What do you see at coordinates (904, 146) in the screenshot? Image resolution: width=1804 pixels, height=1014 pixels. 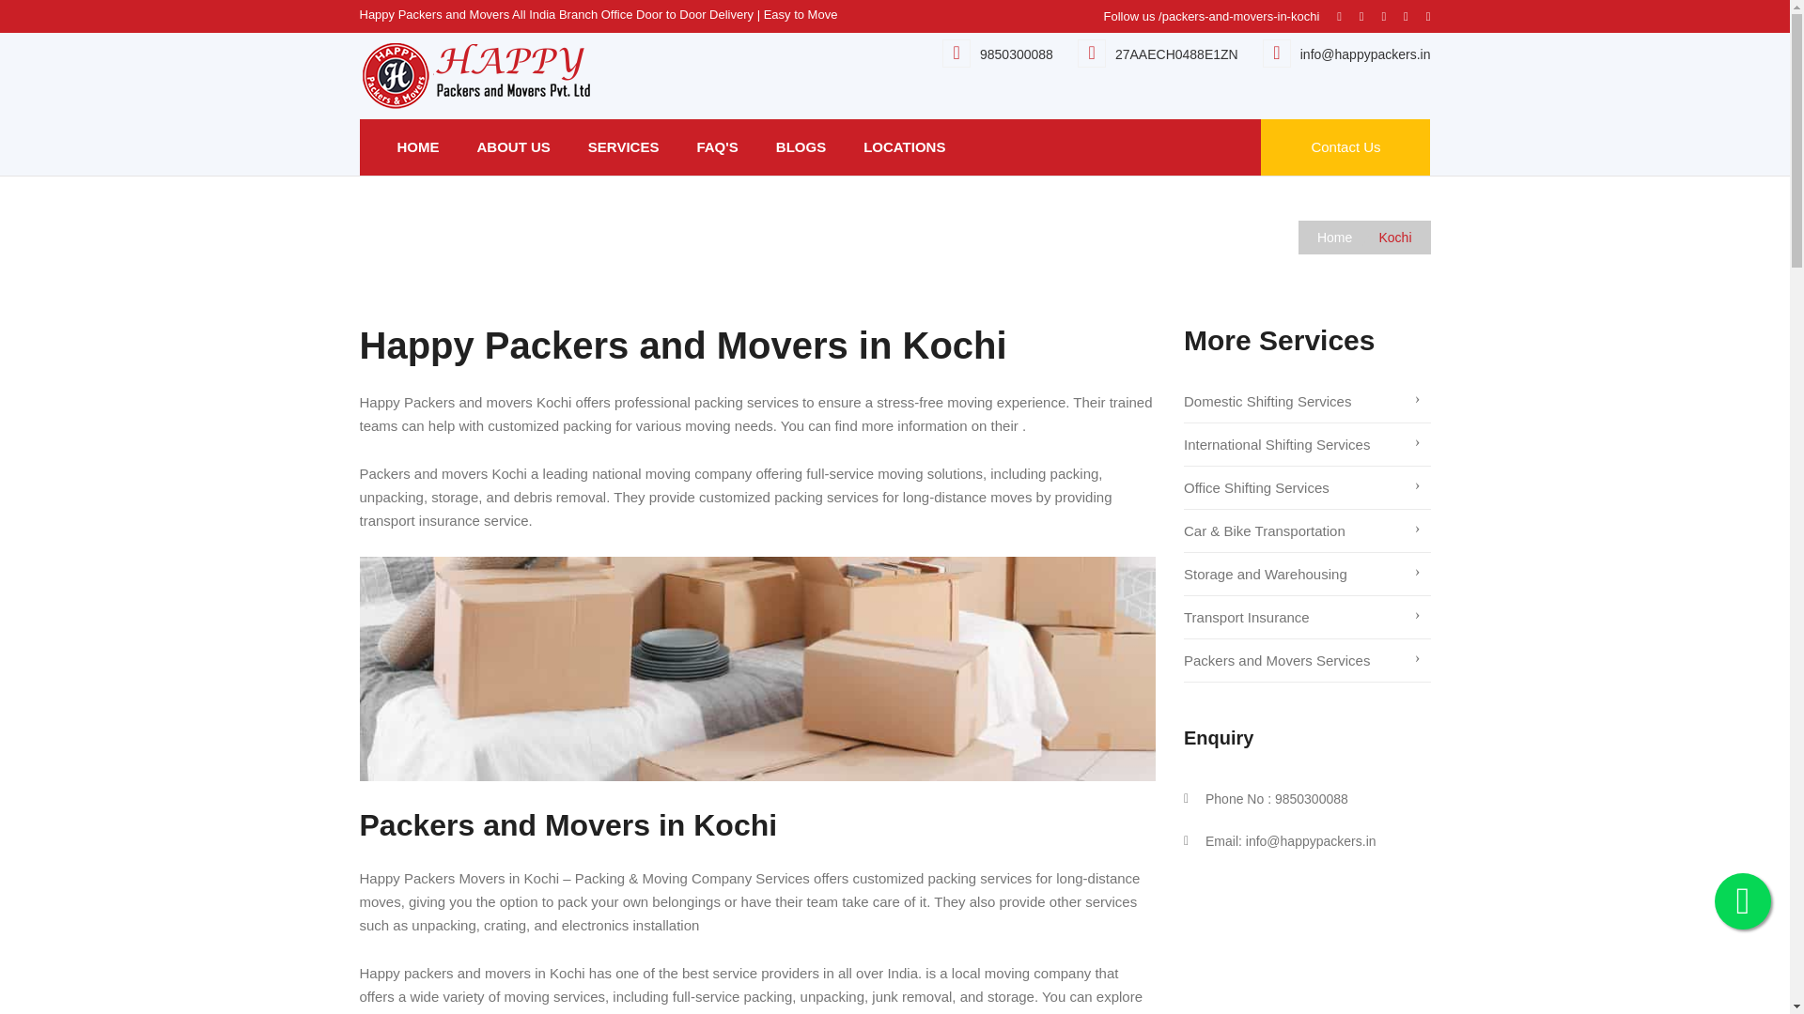 I see `LOCATIONS` at bounding box center [904, 146].